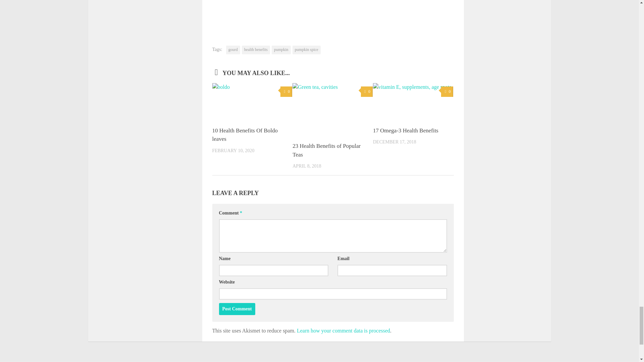 The width and height of the screenshot is (644, 362). What do you see at coordinates (233, 50) in the screenshot?
I see `gourd` at bounding box center [233, 50].